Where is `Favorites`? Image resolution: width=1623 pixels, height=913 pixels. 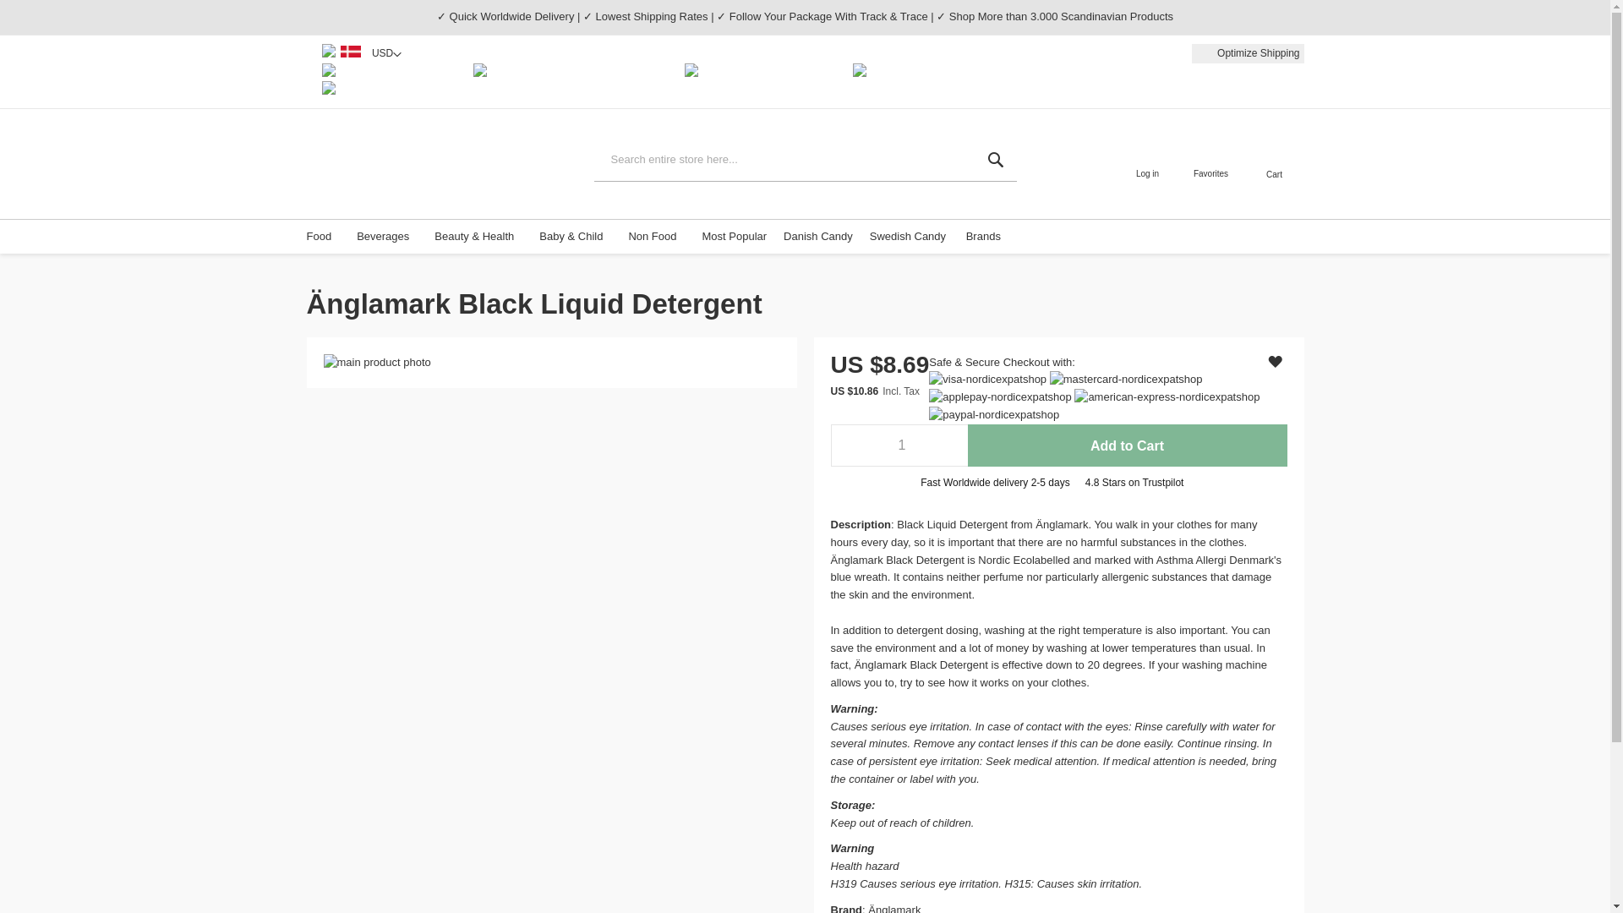 Favorites is located at coordinates (1210, 164).